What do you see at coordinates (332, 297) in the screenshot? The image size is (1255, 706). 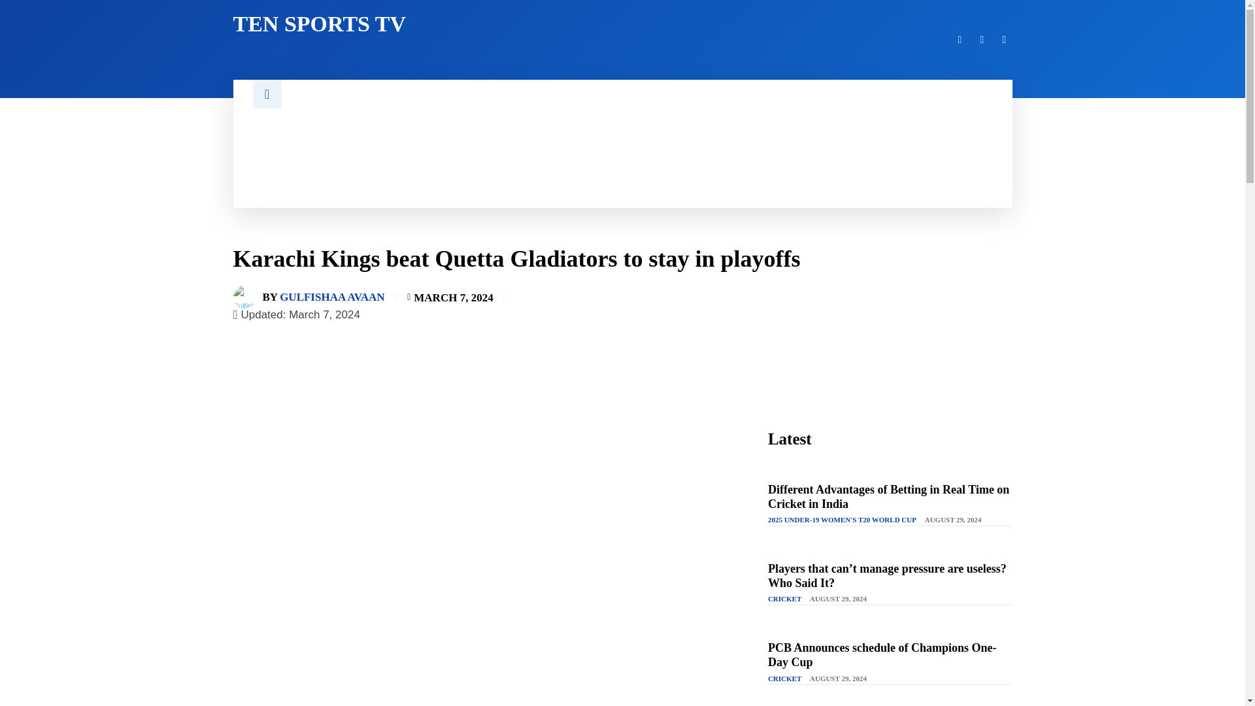 I see `GULFISHAA AVAAN` at bounding box center [332, 297].